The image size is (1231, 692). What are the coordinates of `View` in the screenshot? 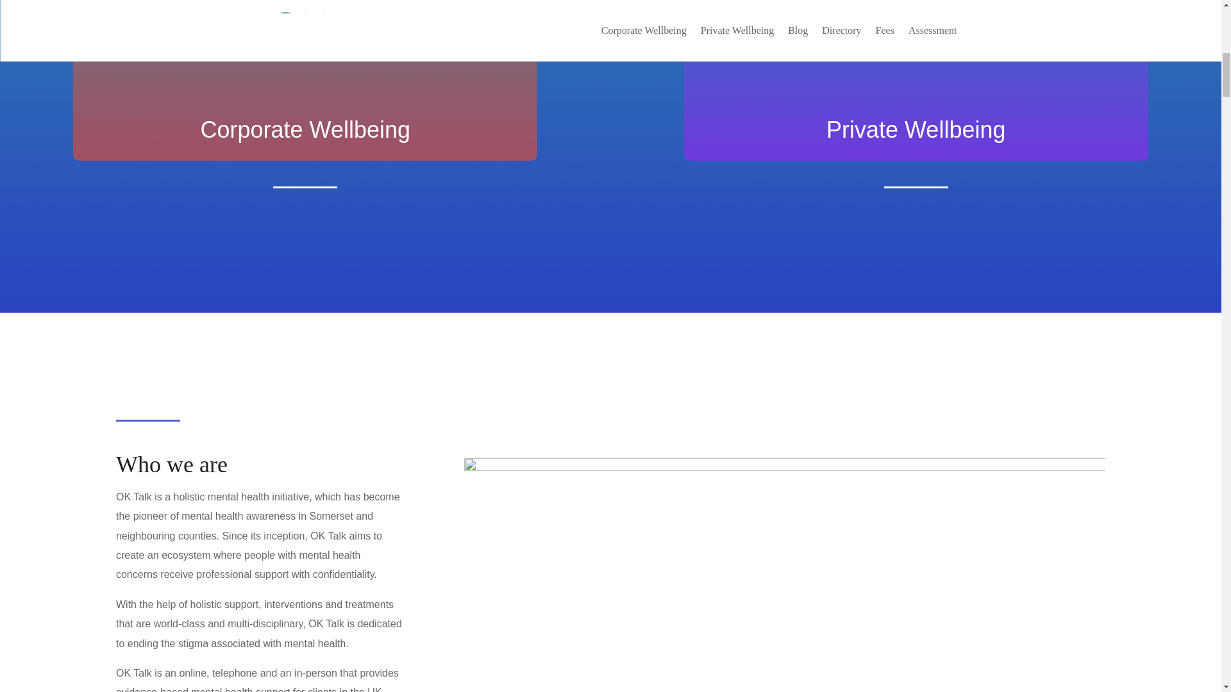 It's located at (305, 32).